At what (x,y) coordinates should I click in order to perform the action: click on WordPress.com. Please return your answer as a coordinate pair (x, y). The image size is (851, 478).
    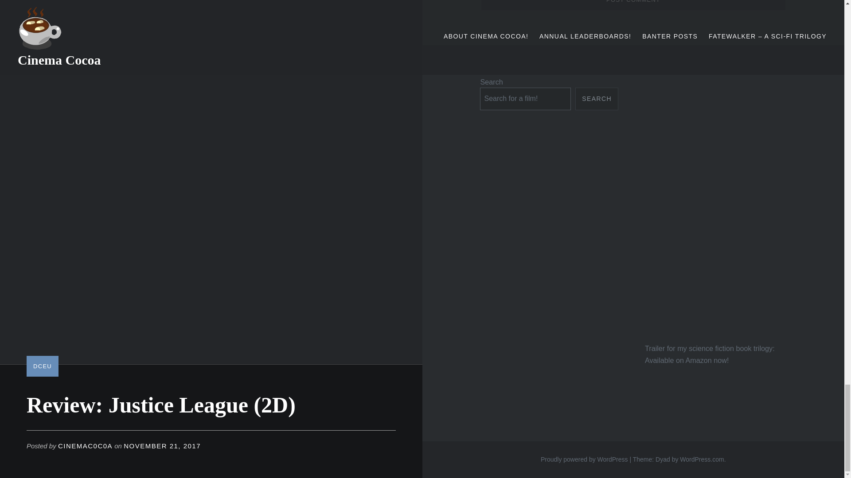
    Looking at the image, I should click on (702, 459).